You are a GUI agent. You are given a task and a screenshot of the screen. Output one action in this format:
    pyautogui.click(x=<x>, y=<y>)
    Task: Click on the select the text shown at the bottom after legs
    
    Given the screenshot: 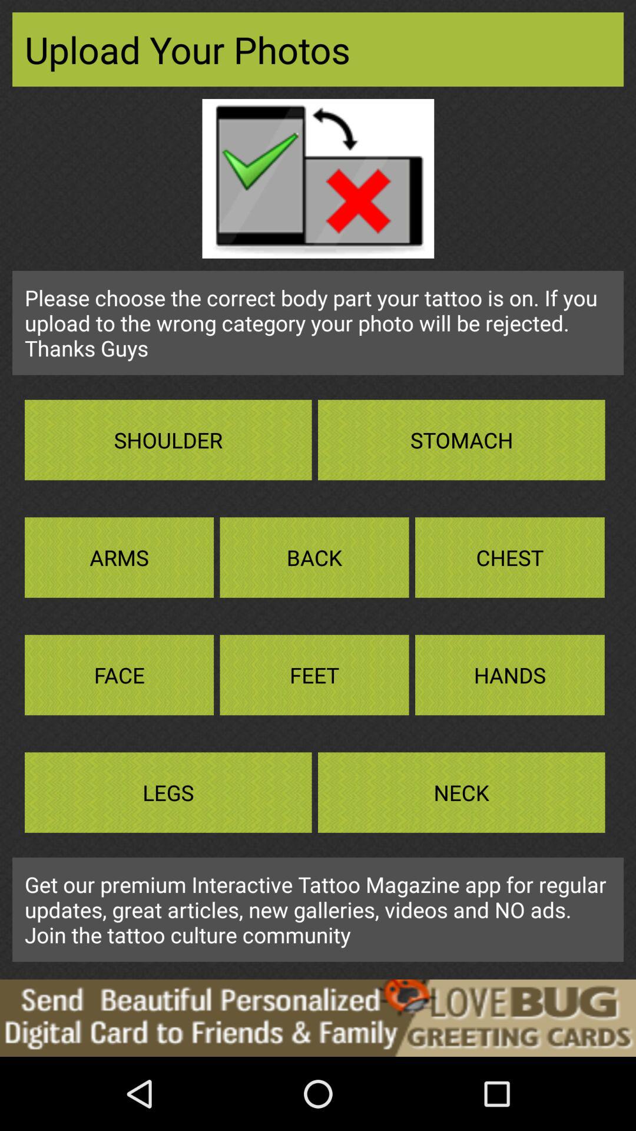 What is the action you would take?
    pyautogui.click(x=462, y=792)
    